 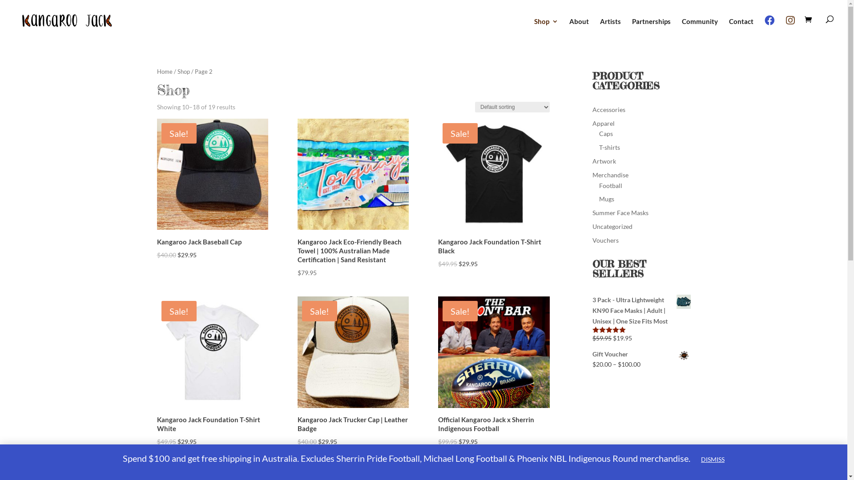 I want to click on Community, so click(x=700, y=29).